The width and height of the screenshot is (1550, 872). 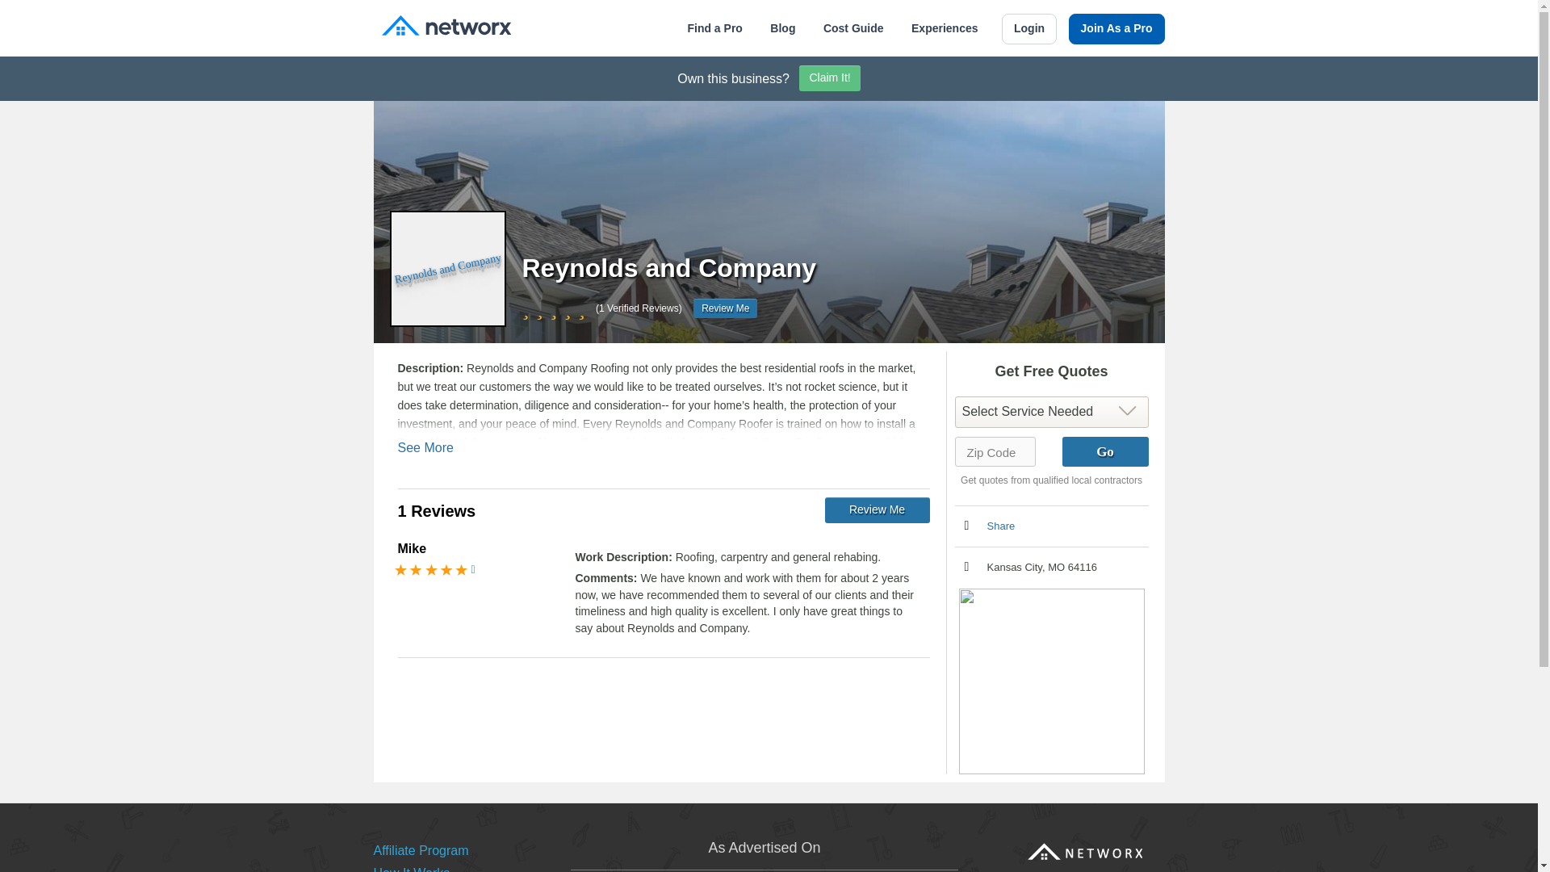 What do you see at coordinates (714, 28) in the screenshot?
I see `Find a Pro` at bounding box center [714, 28].